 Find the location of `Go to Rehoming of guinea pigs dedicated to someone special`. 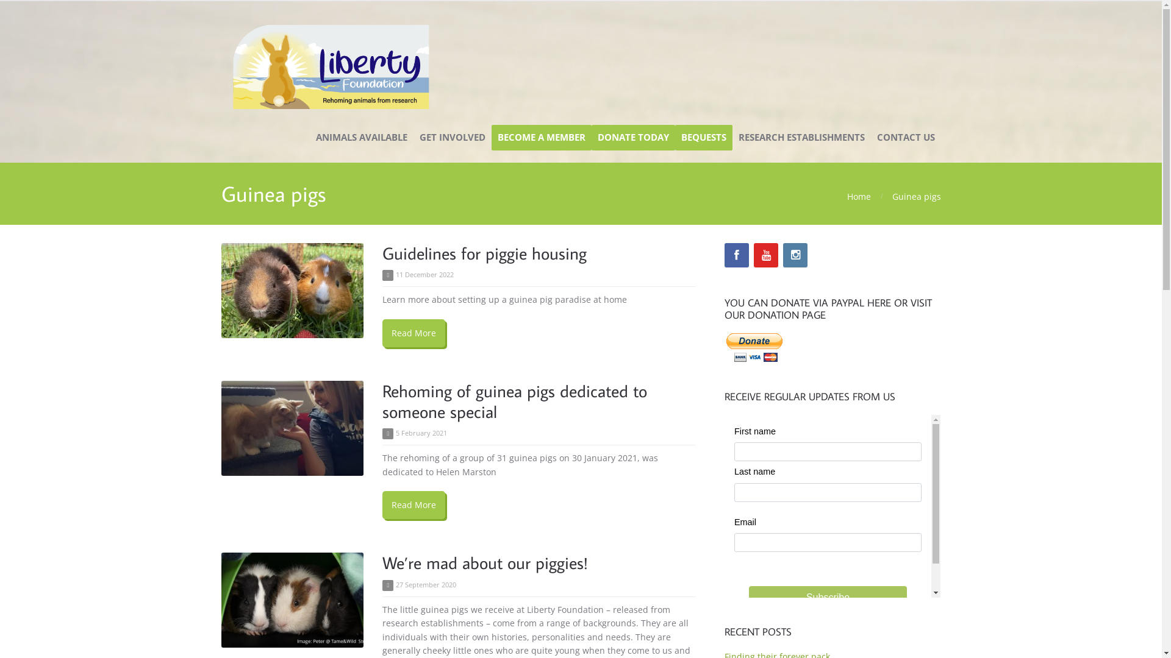

Go to Rehoming of guinea pigs dedicated to someone special is located at coordinates (292, 428).